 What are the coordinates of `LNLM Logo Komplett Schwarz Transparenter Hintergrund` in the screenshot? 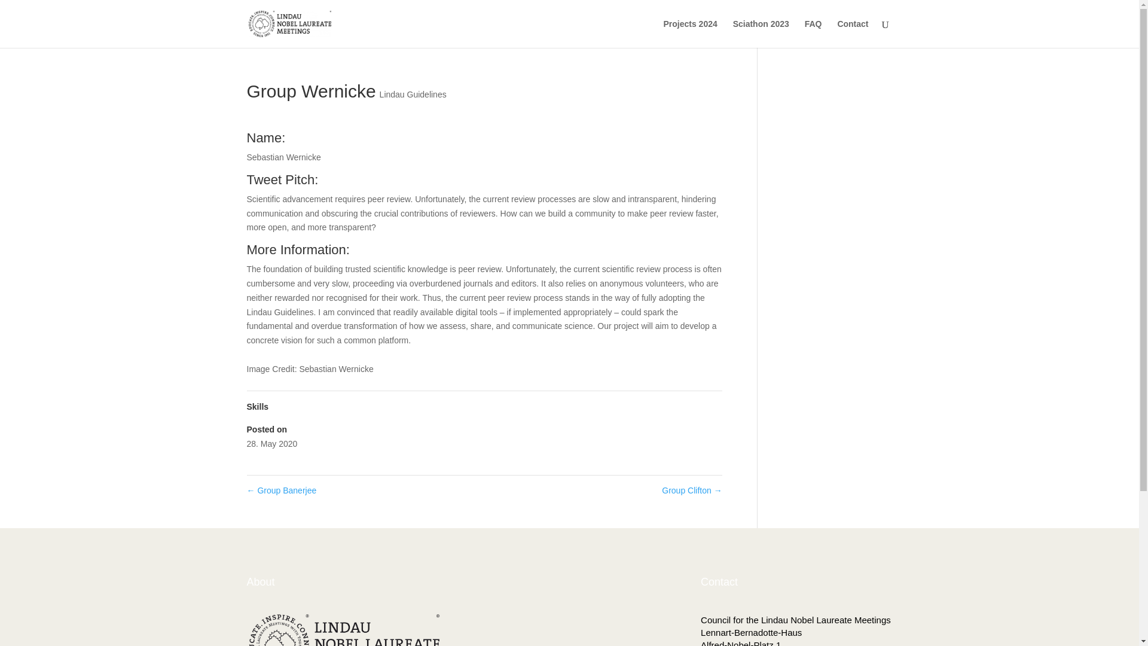 It's located at (344, 630).